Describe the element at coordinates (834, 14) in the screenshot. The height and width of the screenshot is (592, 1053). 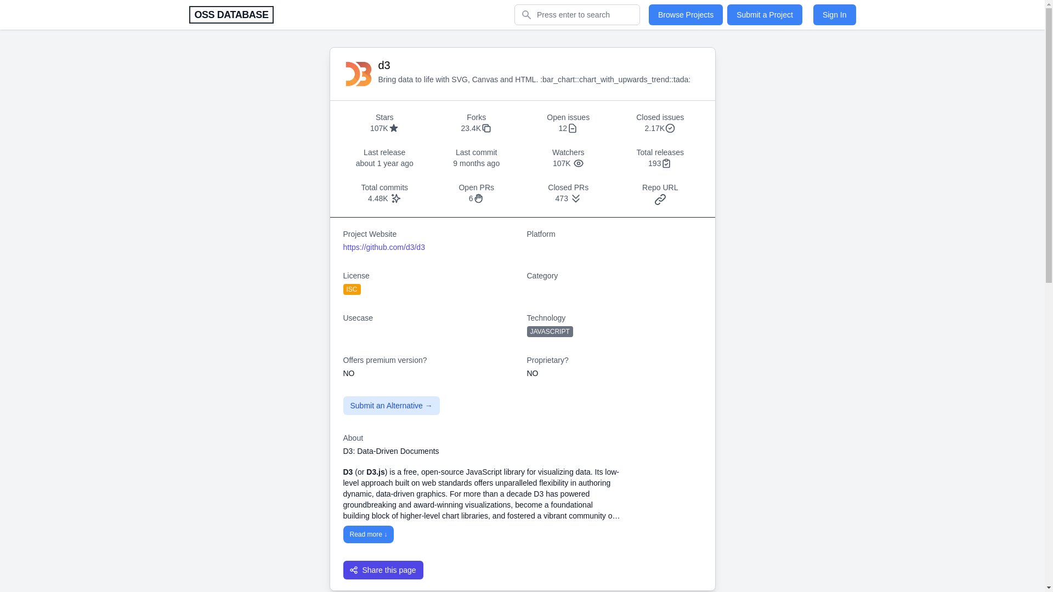
I see `Sign In` at that location.